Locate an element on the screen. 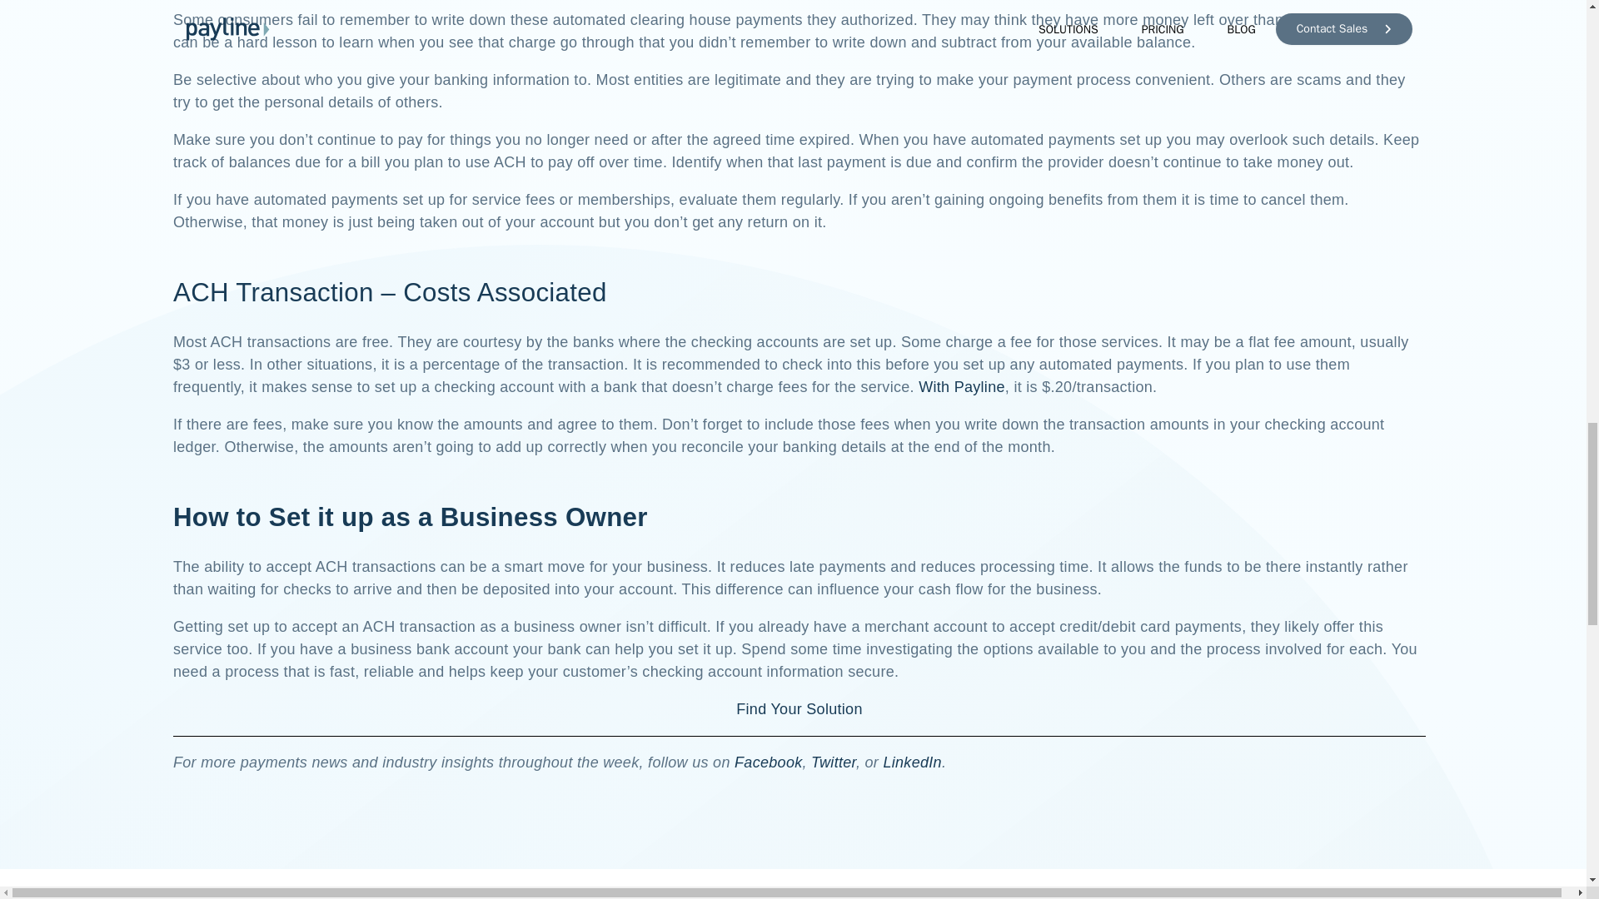 This screenshot has width=1599, height=899. LinkedIn is located at coordinates (911, 762).